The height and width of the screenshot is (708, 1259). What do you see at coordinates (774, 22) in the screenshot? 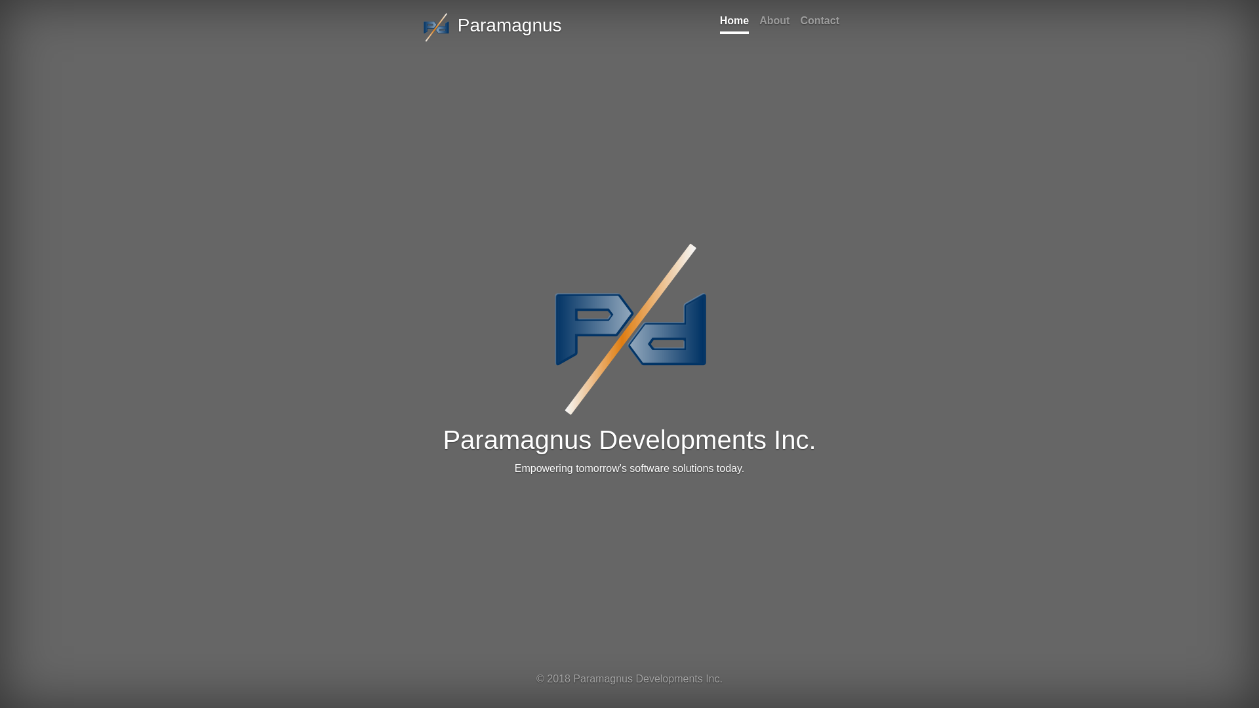
I see `About` at bounding box center [774, 22].